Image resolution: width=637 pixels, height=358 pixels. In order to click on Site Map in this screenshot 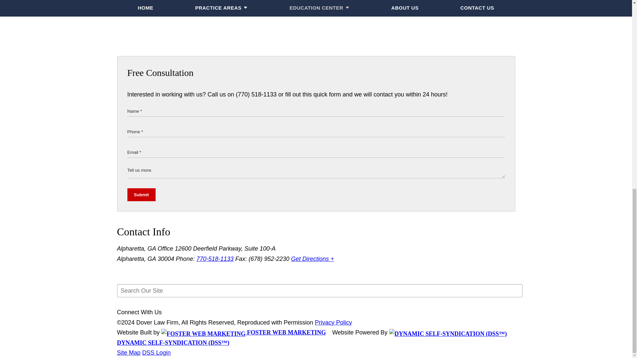, I will do `click(128, 353)`.